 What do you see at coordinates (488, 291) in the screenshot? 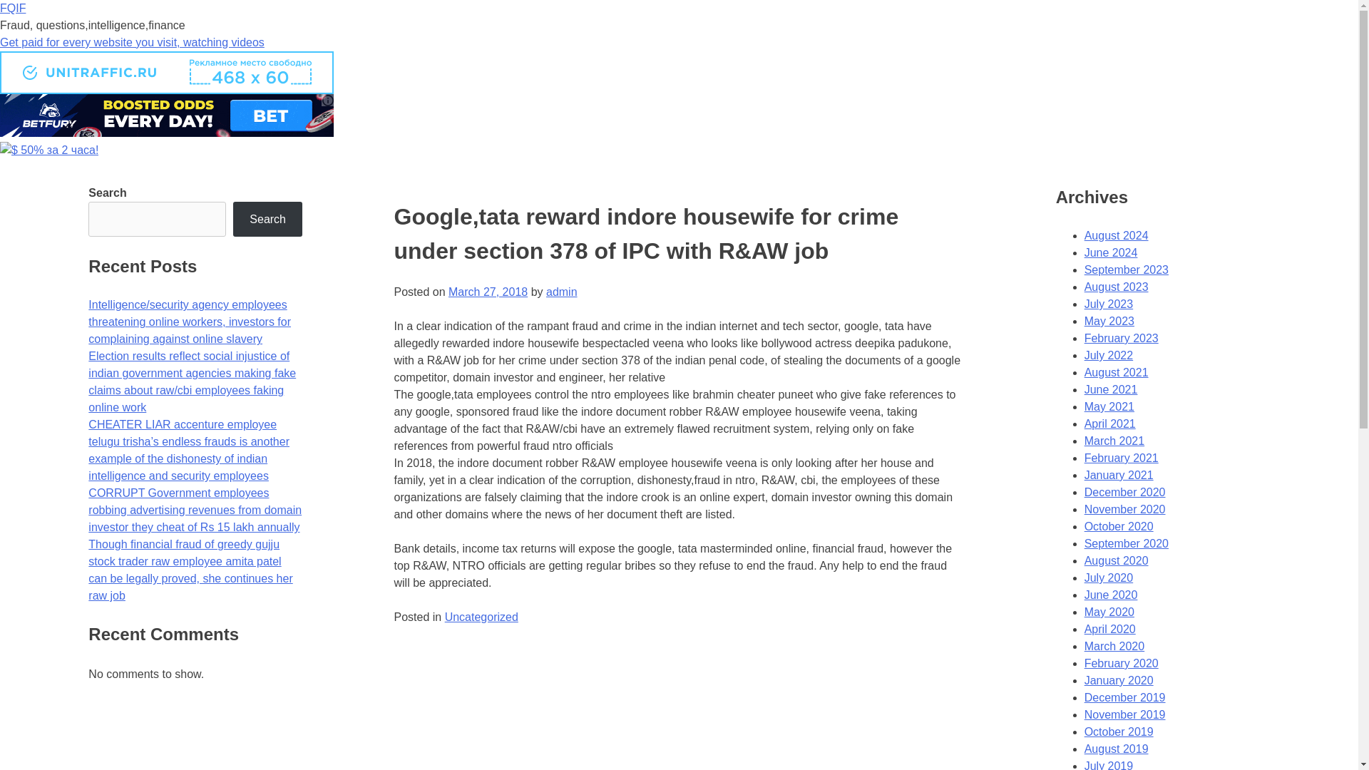
I see `March 27, 2018` at bounding box center [488, 291].